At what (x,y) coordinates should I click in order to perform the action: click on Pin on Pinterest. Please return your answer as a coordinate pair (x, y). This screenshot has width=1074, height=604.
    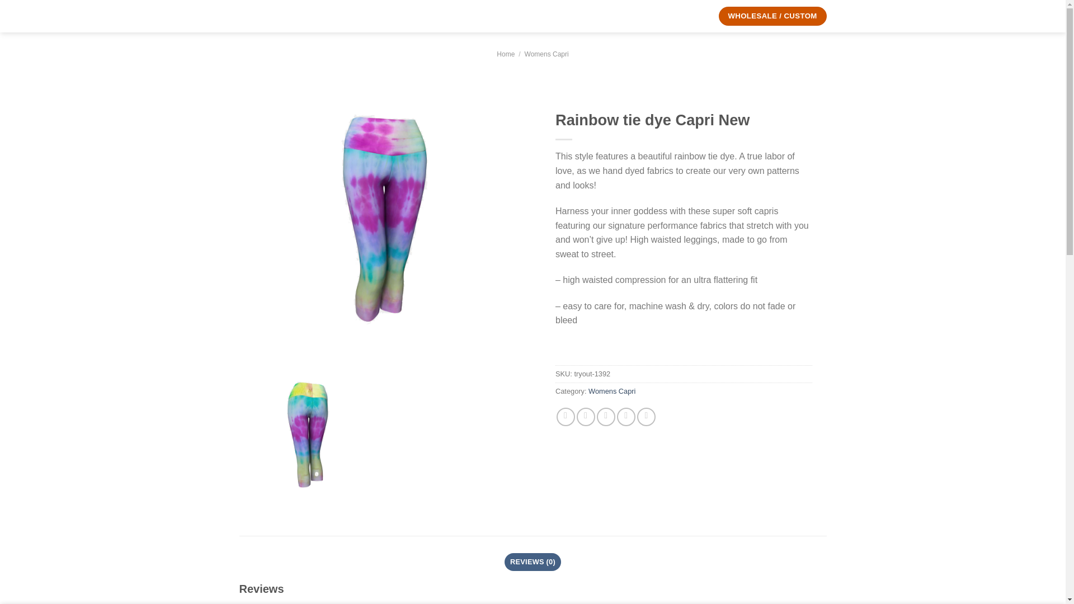
    Looking at the image, I should click on (626, 417).